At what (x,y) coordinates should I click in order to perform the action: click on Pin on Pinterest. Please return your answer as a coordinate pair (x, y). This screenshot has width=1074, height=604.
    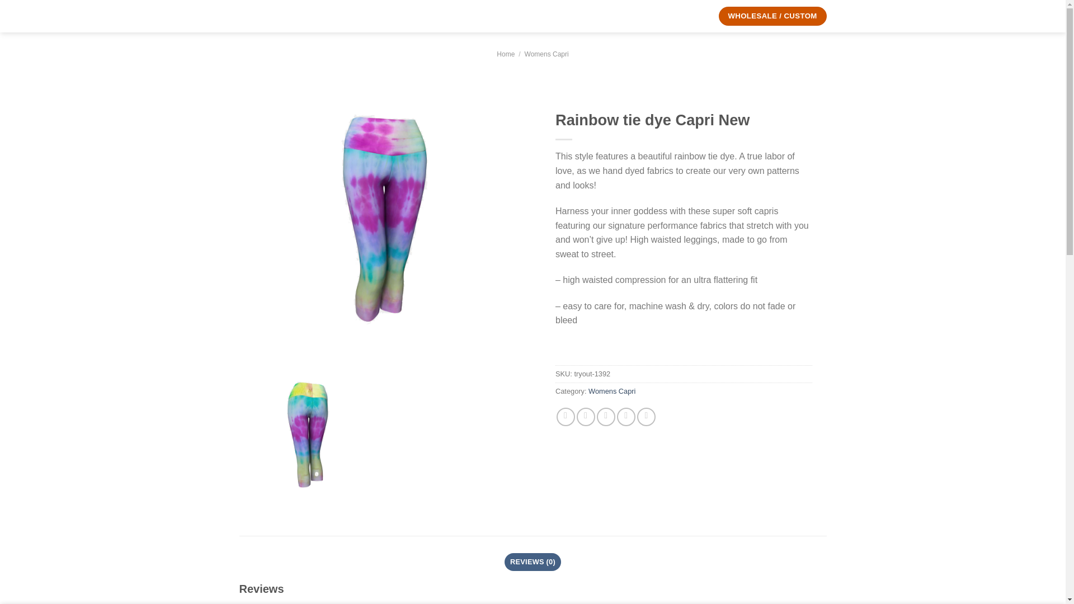
    Looking at the image, I should click on (626, 417).